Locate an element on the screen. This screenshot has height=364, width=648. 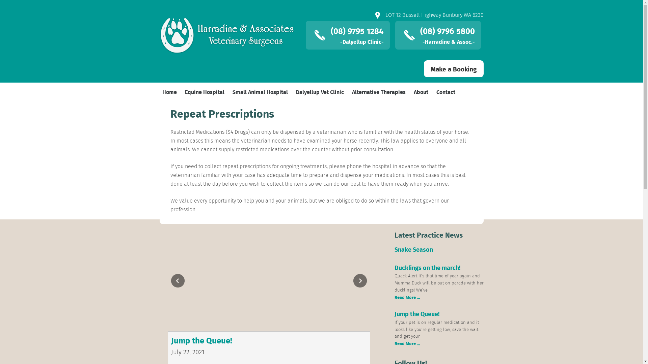
Ducklings on the march! is located at coordinates (427, 268).